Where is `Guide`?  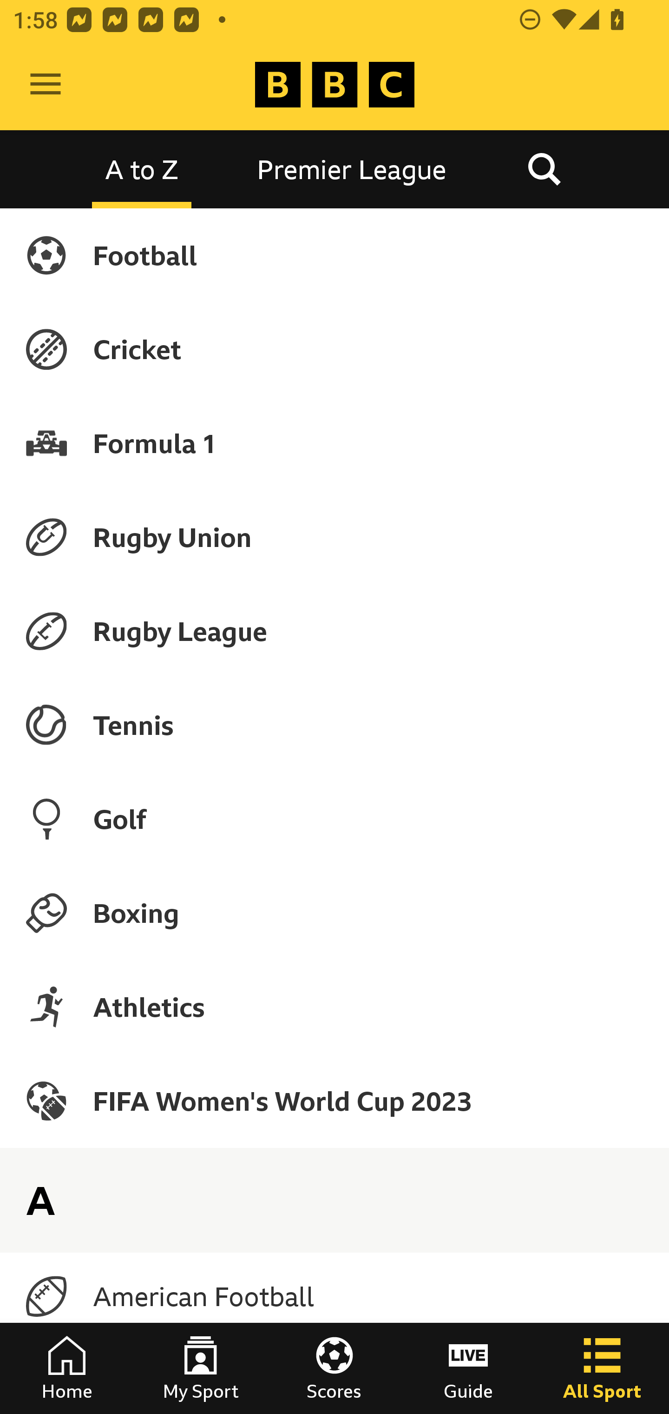 Guide is located at coordinates (468, 1368).